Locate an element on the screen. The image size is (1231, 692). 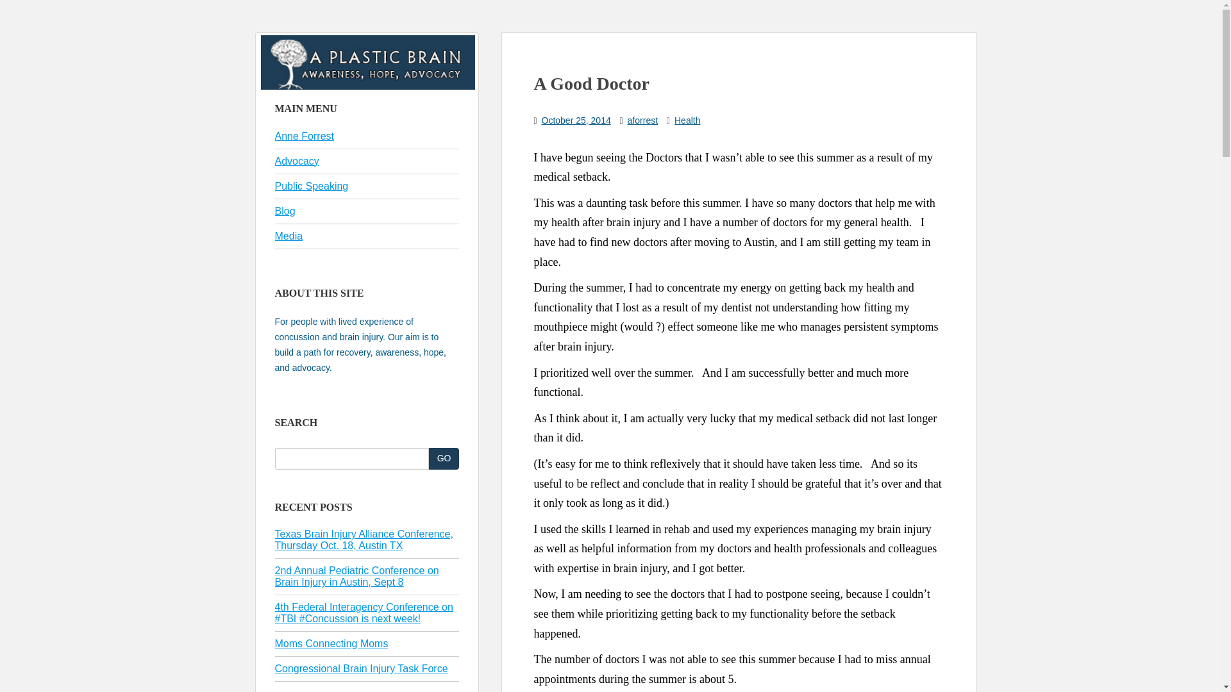
Public Speaking is located at coordinates (312, 186).